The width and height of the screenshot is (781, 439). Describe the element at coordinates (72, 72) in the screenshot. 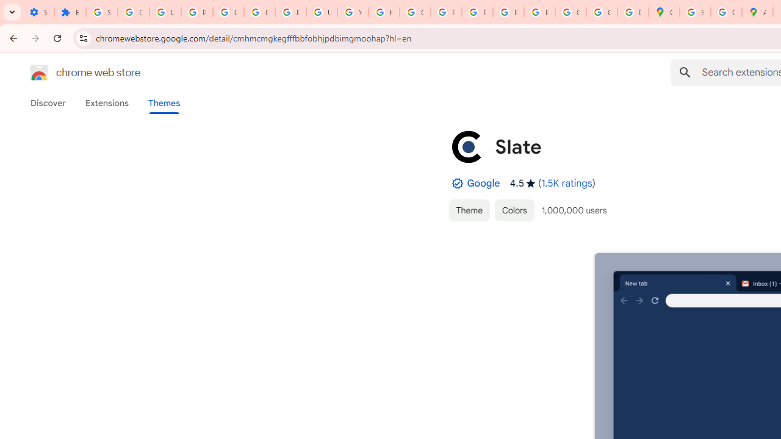

I see `Chrome Web Store logo chrome web store` at that location.